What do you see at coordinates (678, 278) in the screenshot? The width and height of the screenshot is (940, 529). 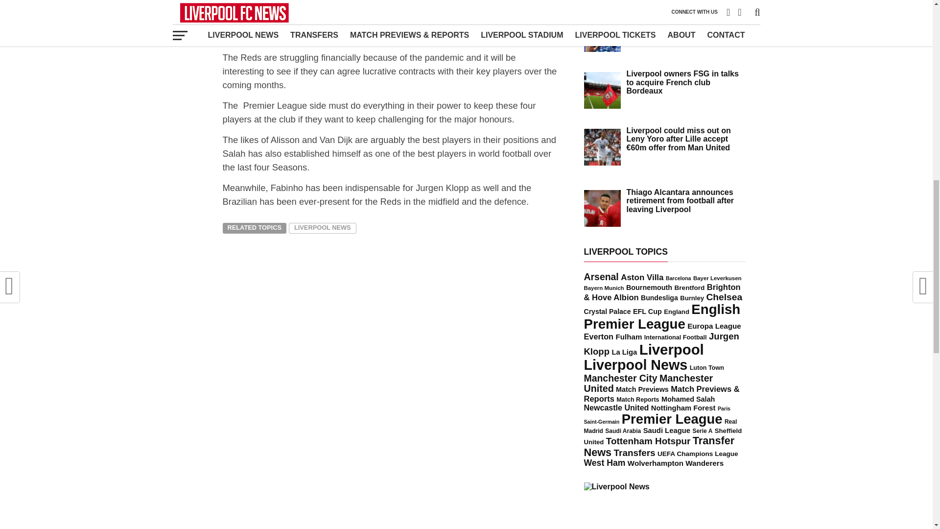 I see `Barcelona` at bounding box center [678, 278].